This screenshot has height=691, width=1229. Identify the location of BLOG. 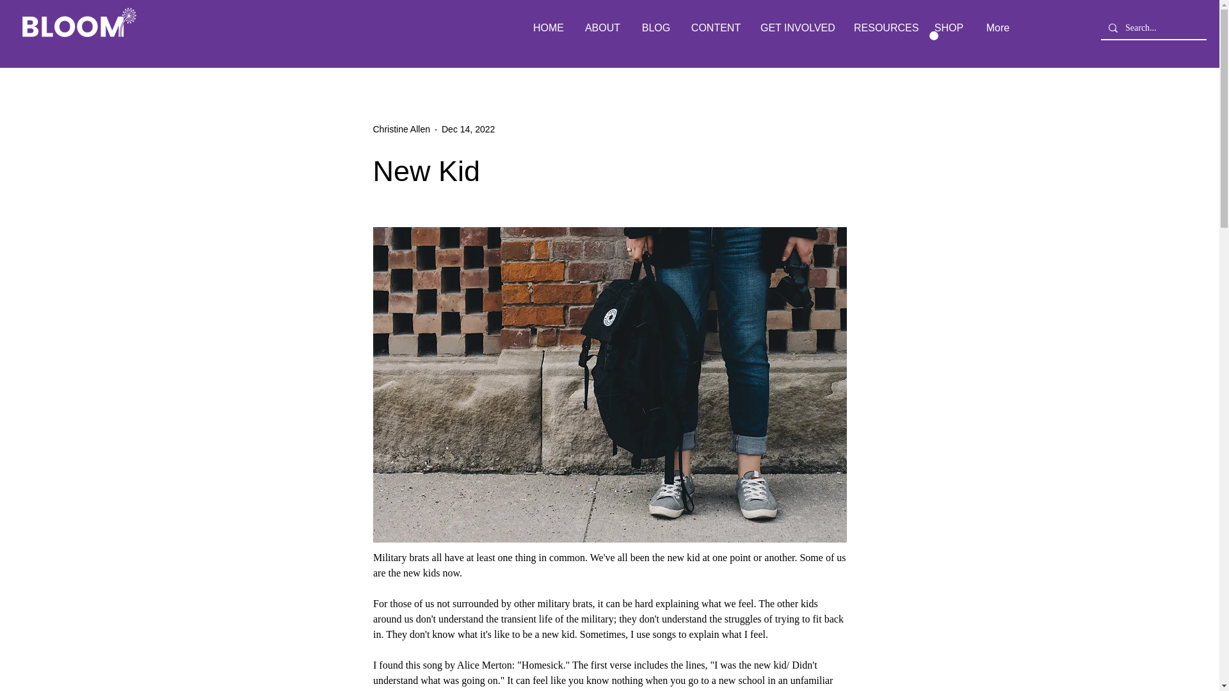
(655, 28).